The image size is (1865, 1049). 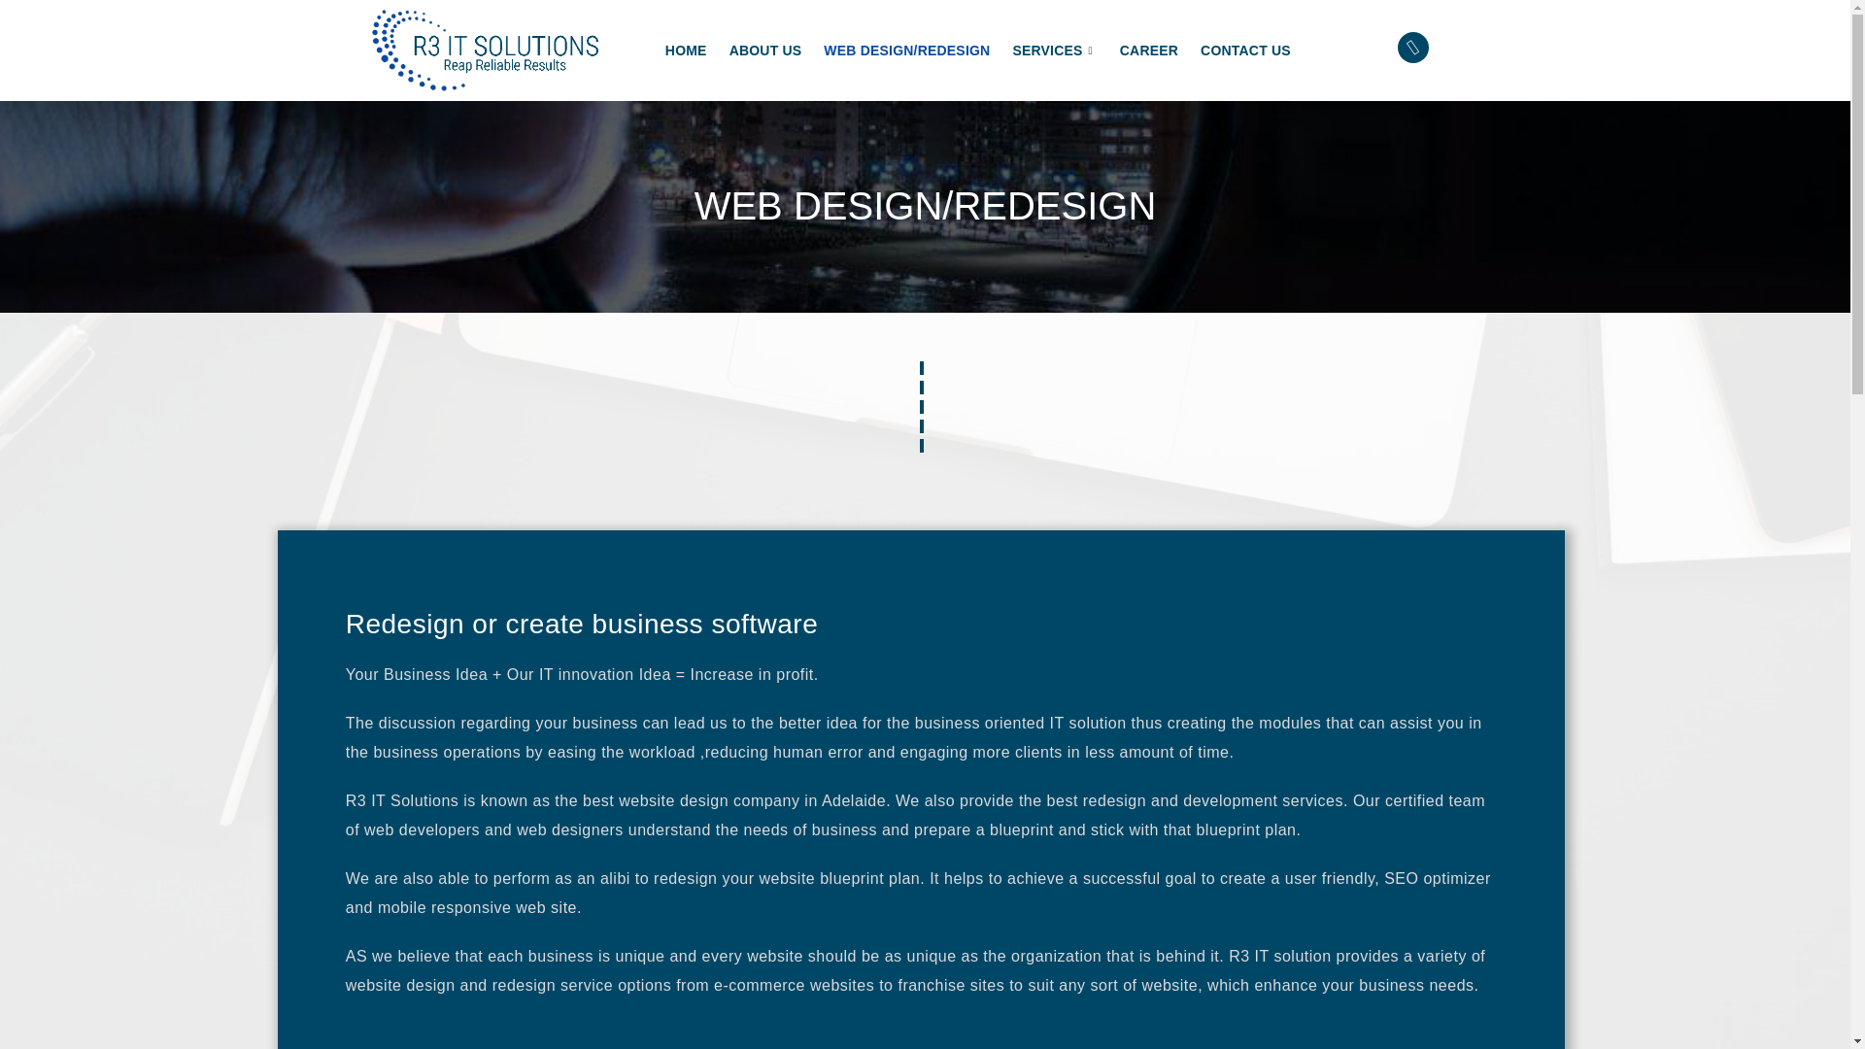 What do you see at coordinates (1160, 50) in the screenshot?
I see `CAREER` at bounding box center [1160, 50].